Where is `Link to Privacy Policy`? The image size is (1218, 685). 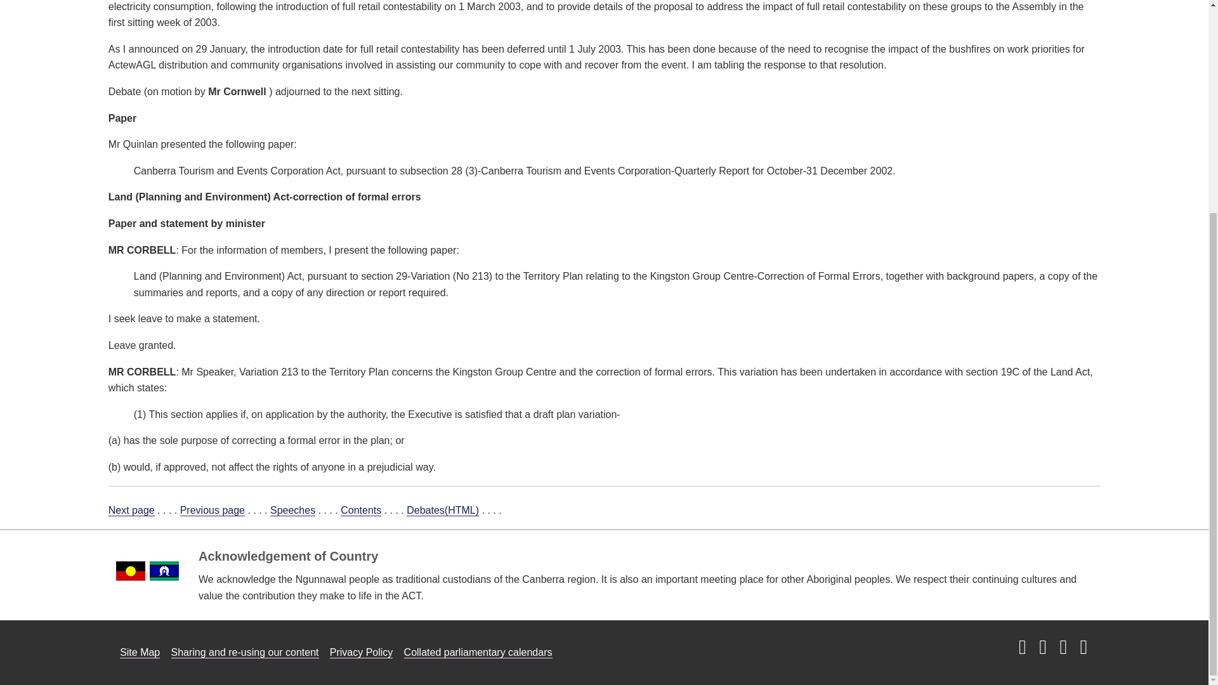
Link to Privacy Policy is located at coordinates (362, 652).